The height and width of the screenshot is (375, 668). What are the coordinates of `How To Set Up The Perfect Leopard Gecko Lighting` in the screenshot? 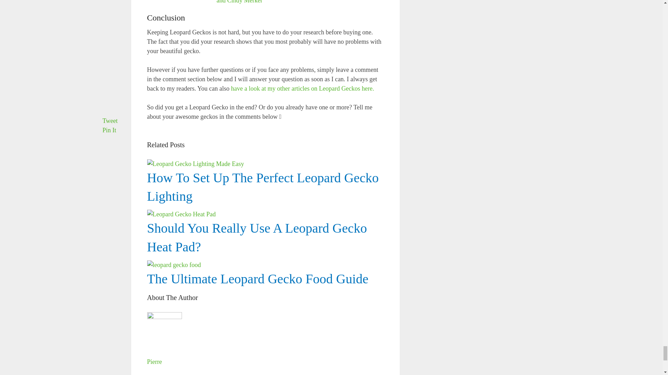 It's located at (263, 187).